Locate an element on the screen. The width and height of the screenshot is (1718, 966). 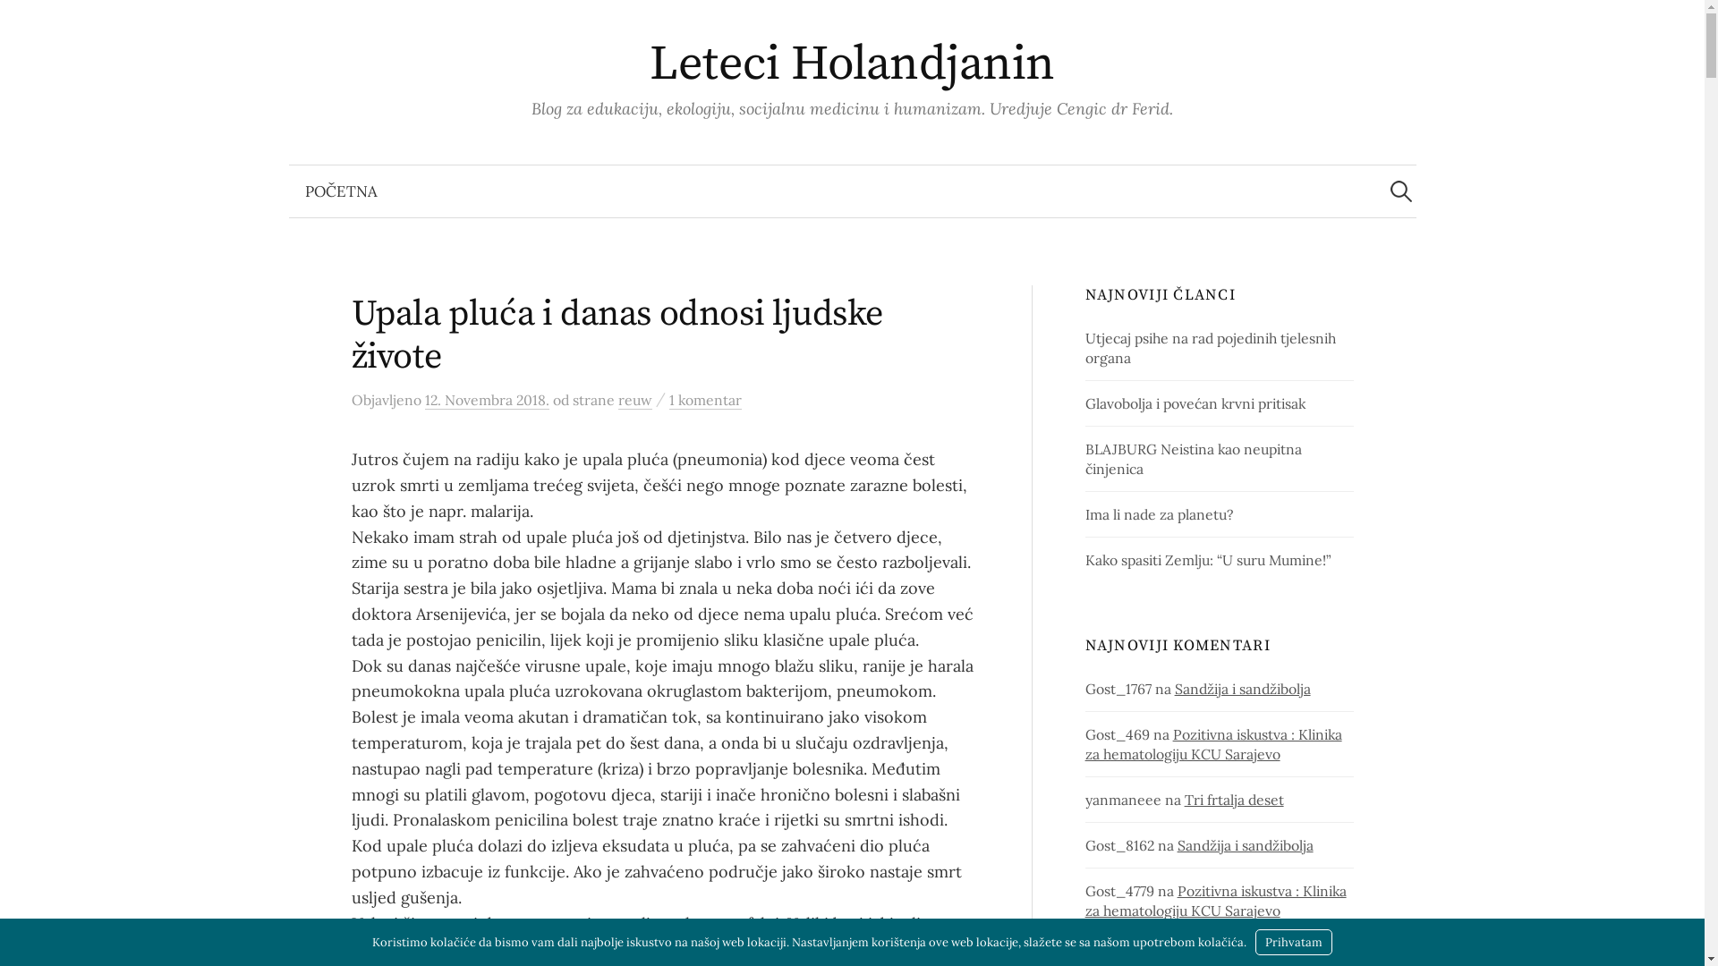
Pozitivna iskustva : Klinika za hematologiju KCU Sarajevo is located at coordinates (1213, 744).